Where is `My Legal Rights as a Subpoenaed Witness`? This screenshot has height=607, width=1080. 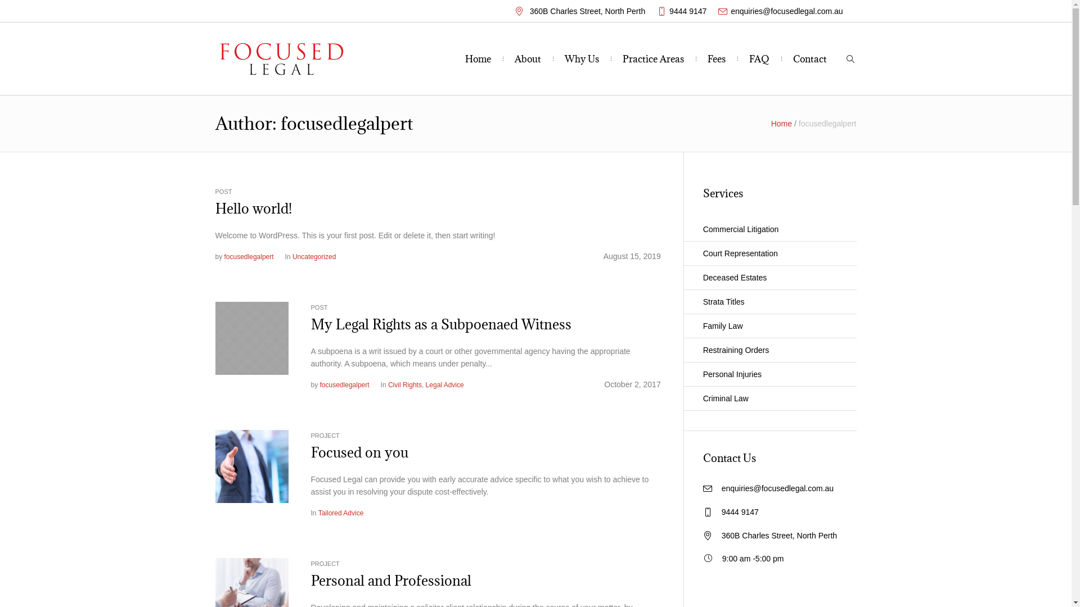 My Legal Rights as a Subpoenaed Witness is located at coordinates (251, 338).